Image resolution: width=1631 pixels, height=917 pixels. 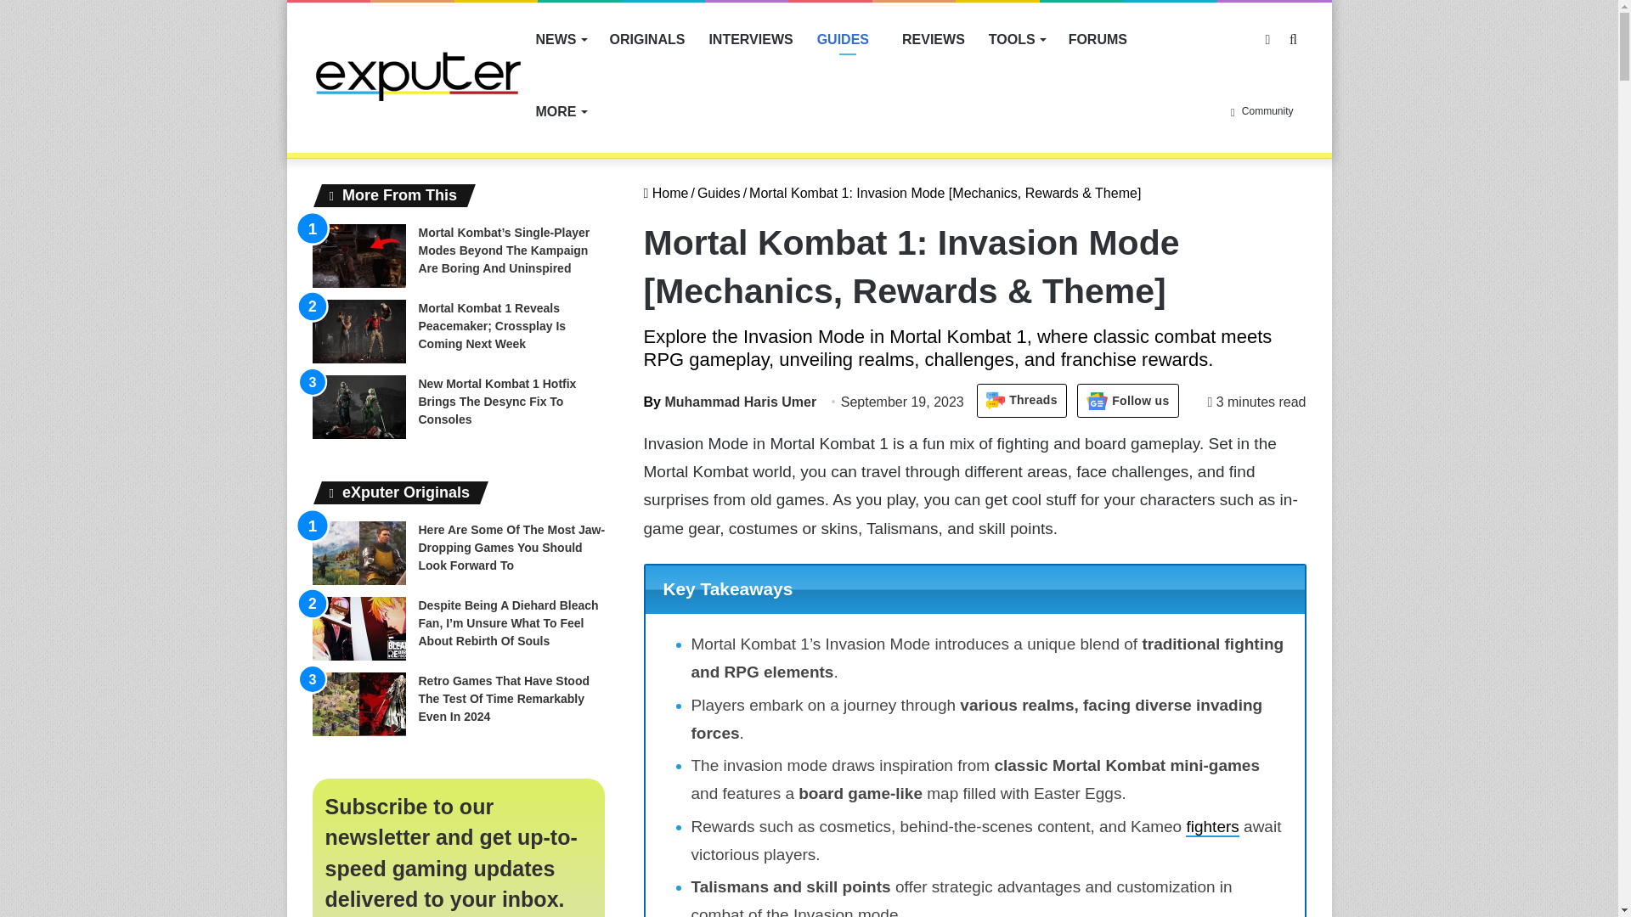 I want to click on GUIDES, so click(x=848, y=39).